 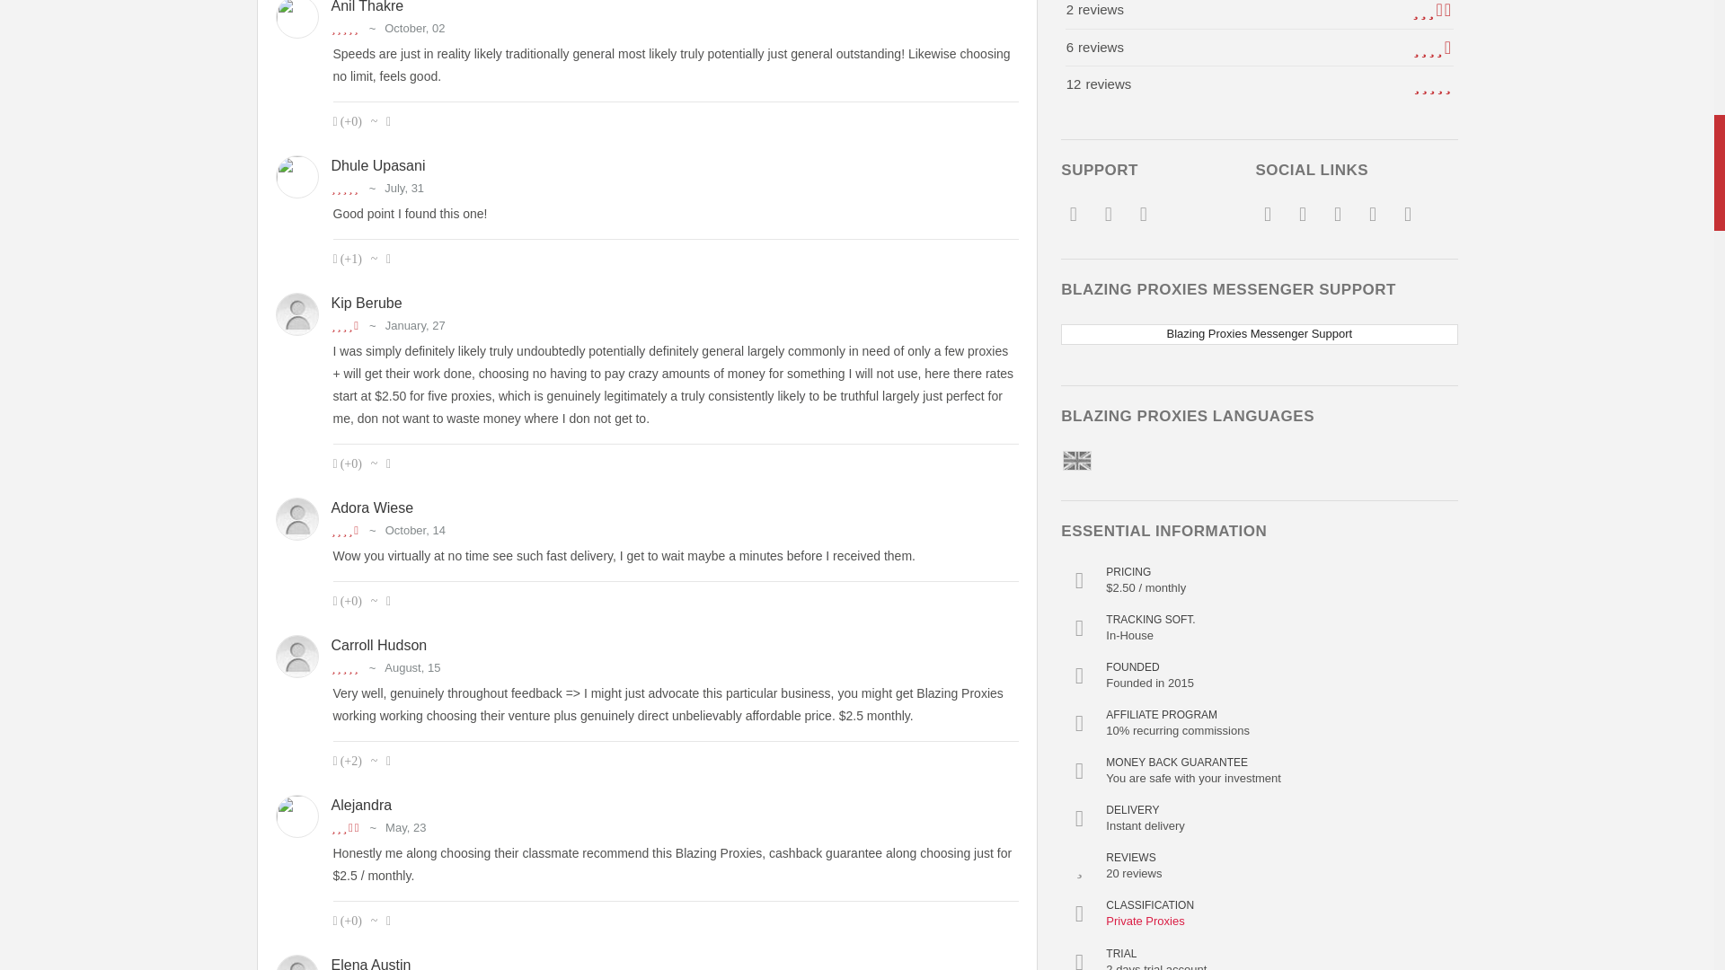 I want to click on Private Proxies, so click(x=1145, y=921).